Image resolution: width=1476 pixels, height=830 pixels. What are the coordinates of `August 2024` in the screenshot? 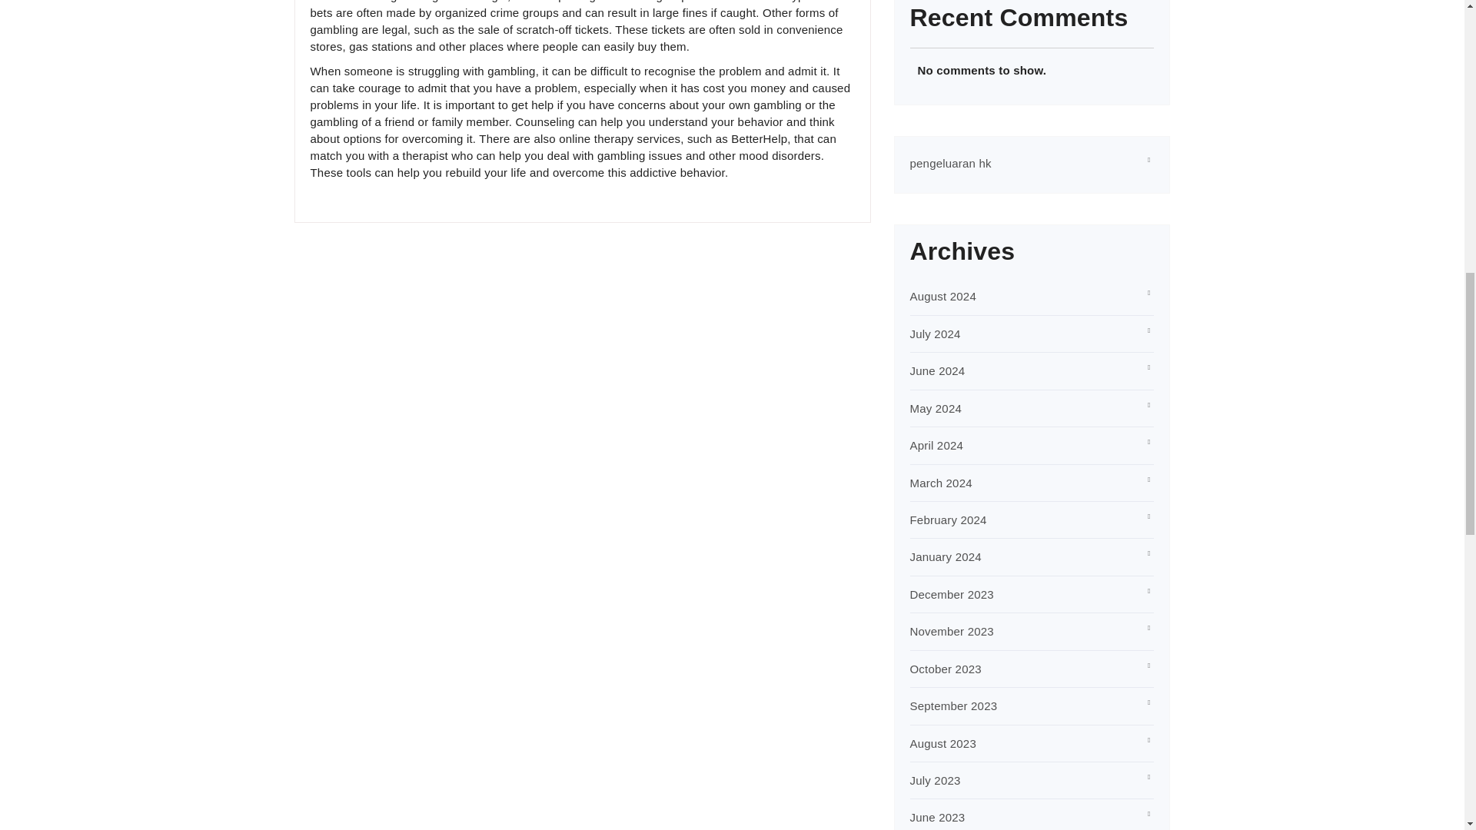 It's located at (942, 296).